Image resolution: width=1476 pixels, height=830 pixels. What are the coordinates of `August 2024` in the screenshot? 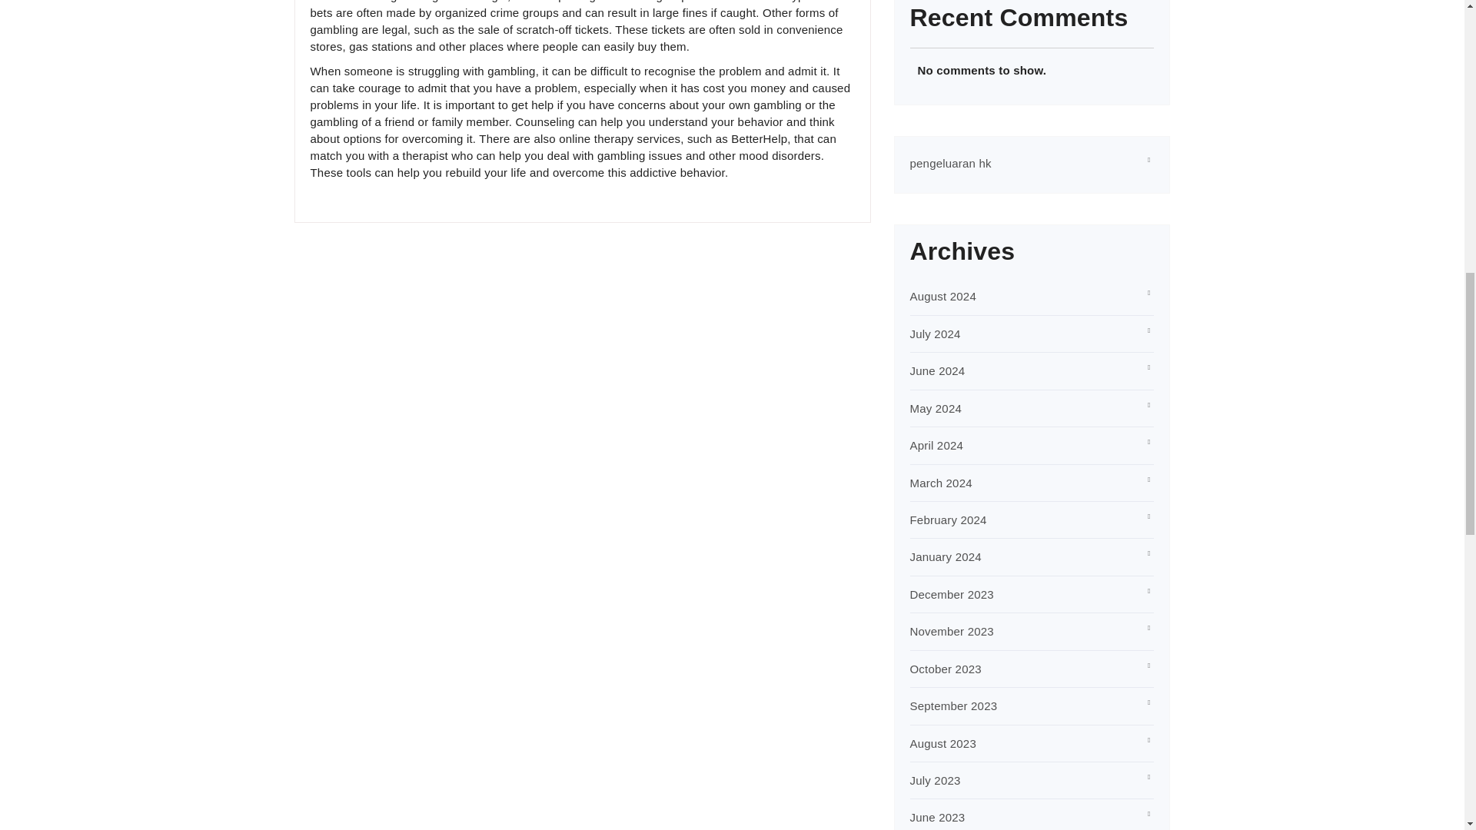 It's located at (942, 296).